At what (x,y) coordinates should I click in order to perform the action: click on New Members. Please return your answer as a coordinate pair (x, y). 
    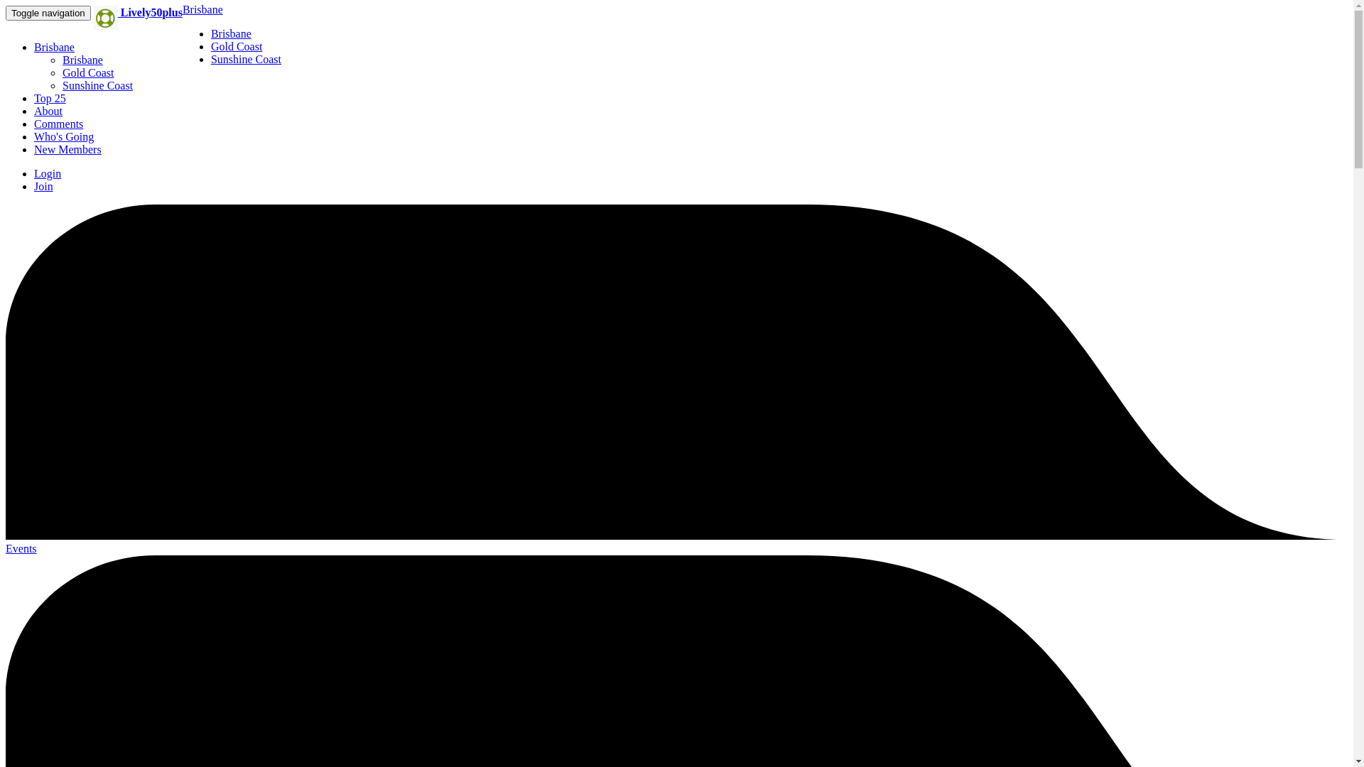
    Looking at the image, I should click on (68, 149).